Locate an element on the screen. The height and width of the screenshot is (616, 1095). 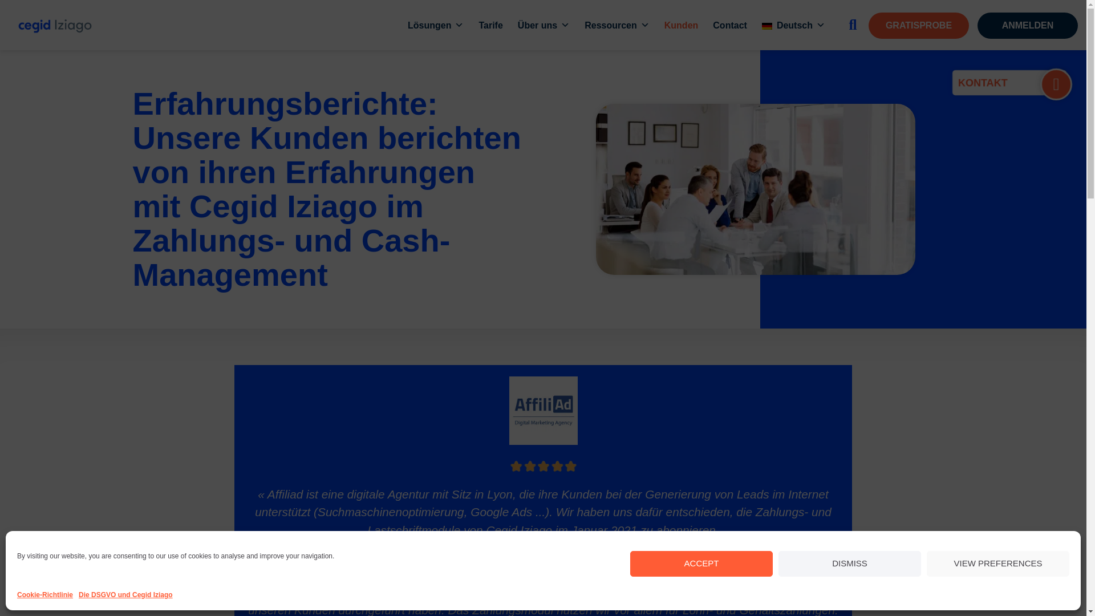
Tarife is located at coordinates (490, 25).